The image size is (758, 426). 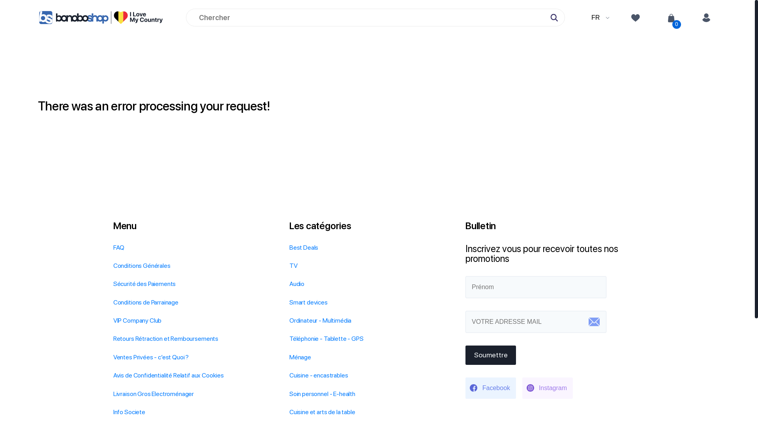 I want to click on Instagram, so click(x=548, y=388).